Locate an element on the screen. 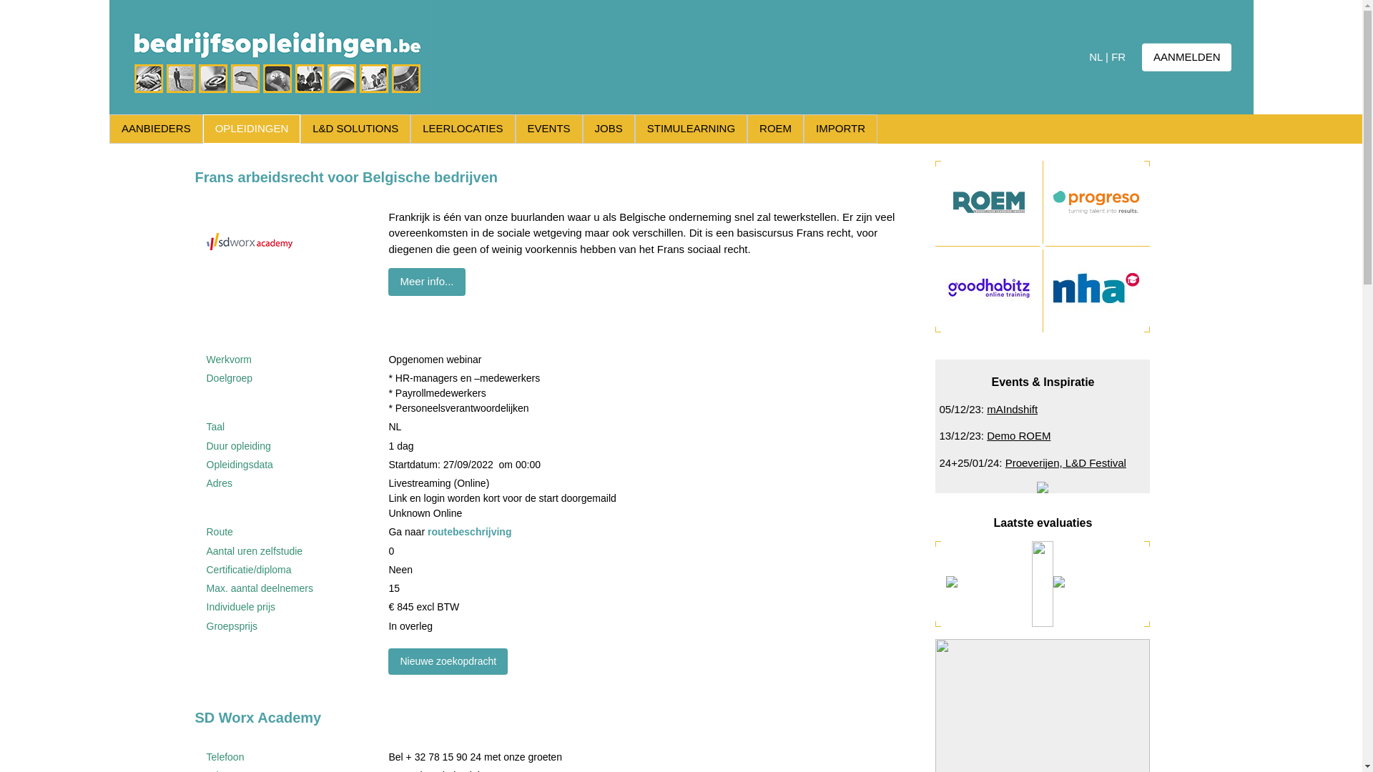  OPLEIDINGEN is located at coordinates (252, 129).